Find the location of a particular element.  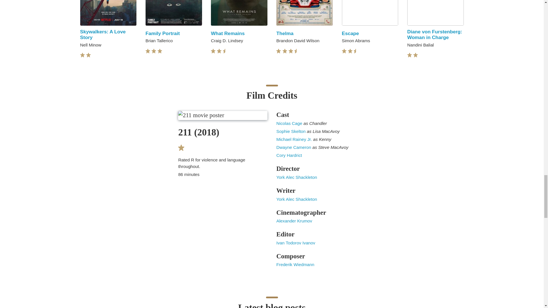

Michael Rainey Jr. is located at coordinates (295, 139).